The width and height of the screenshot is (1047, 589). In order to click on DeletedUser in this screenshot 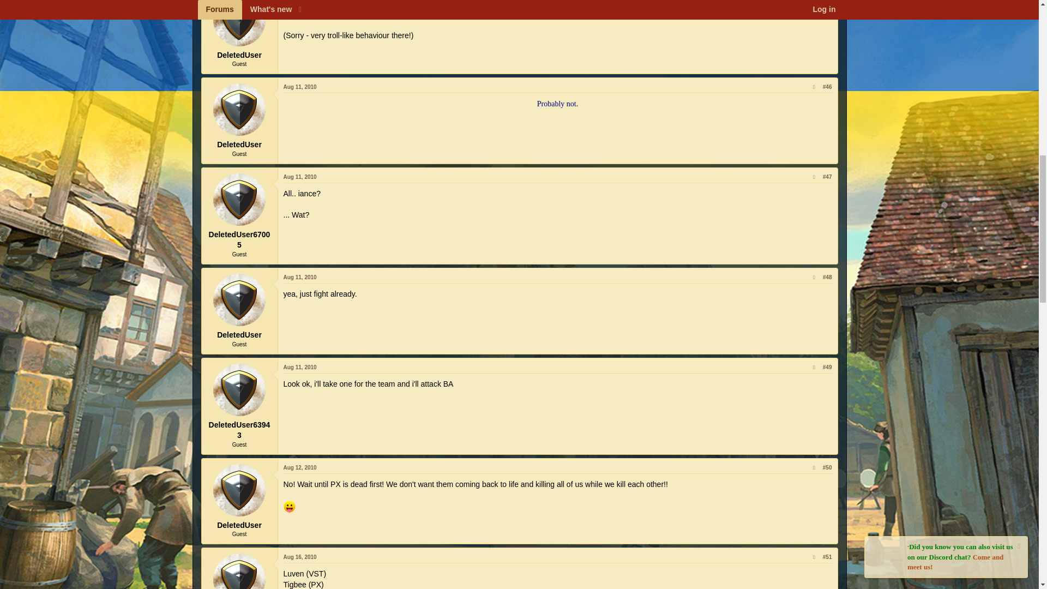, I will do `click(239, 23)`.